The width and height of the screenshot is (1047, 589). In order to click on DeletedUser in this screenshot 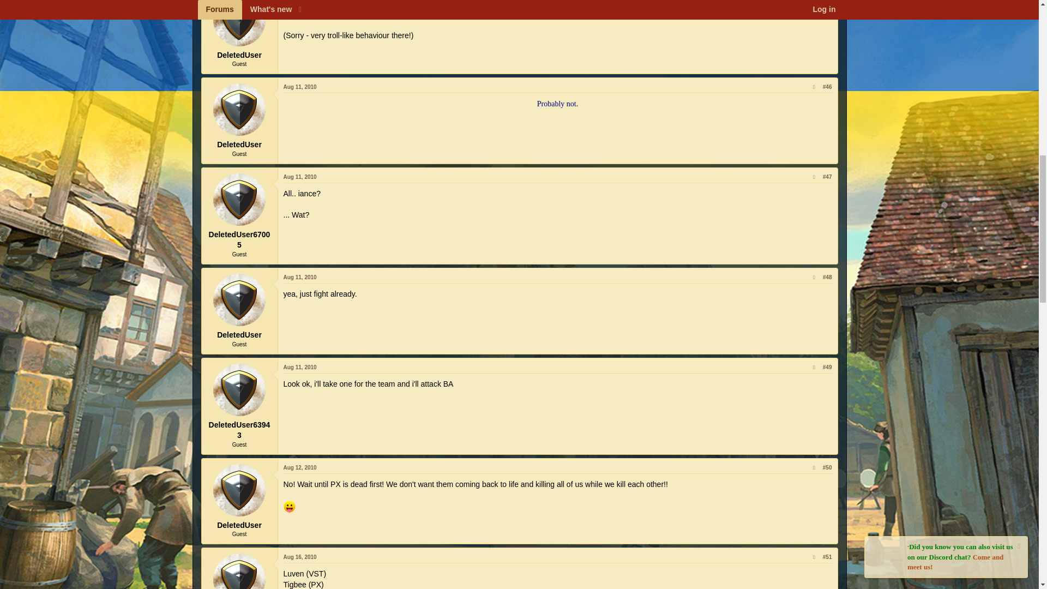, I will do `click(239, 23)`.